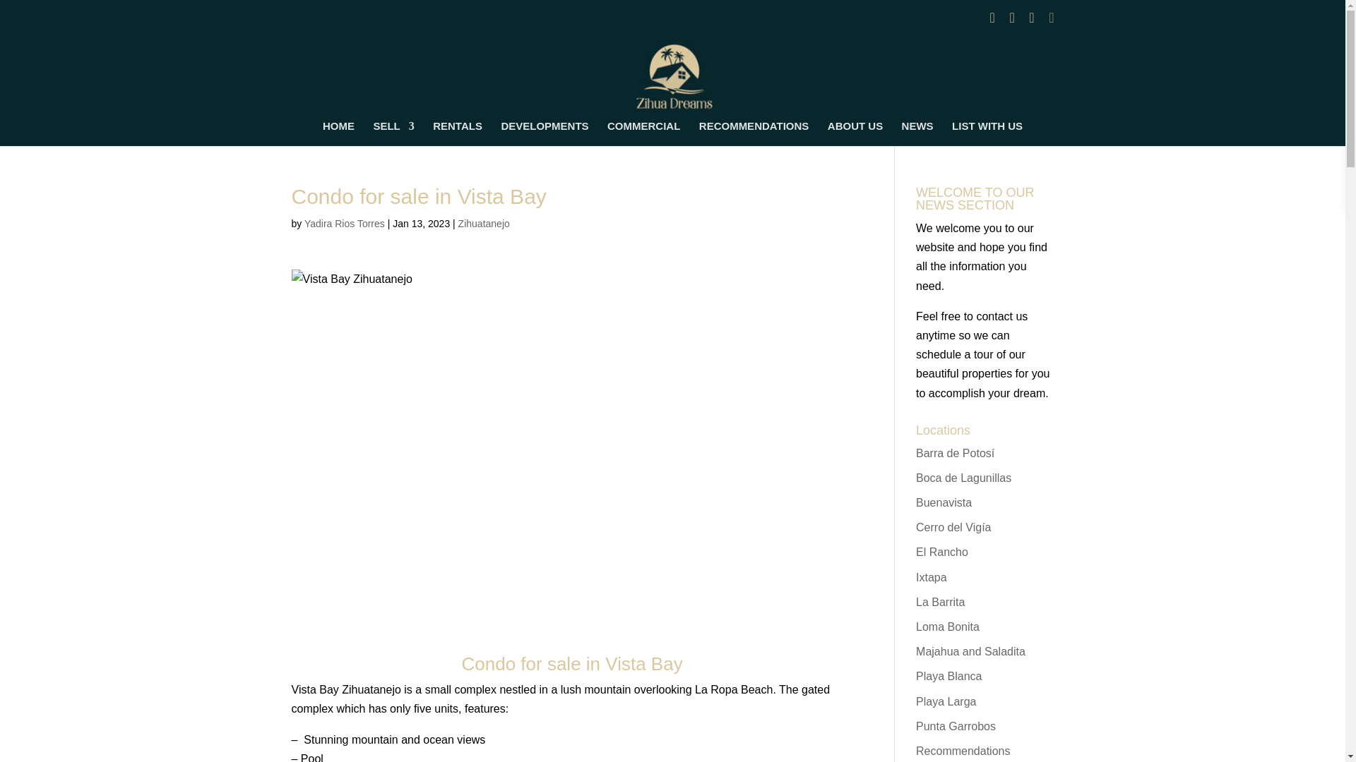  I want to click on COMMERCIAL, so click(644, 133).